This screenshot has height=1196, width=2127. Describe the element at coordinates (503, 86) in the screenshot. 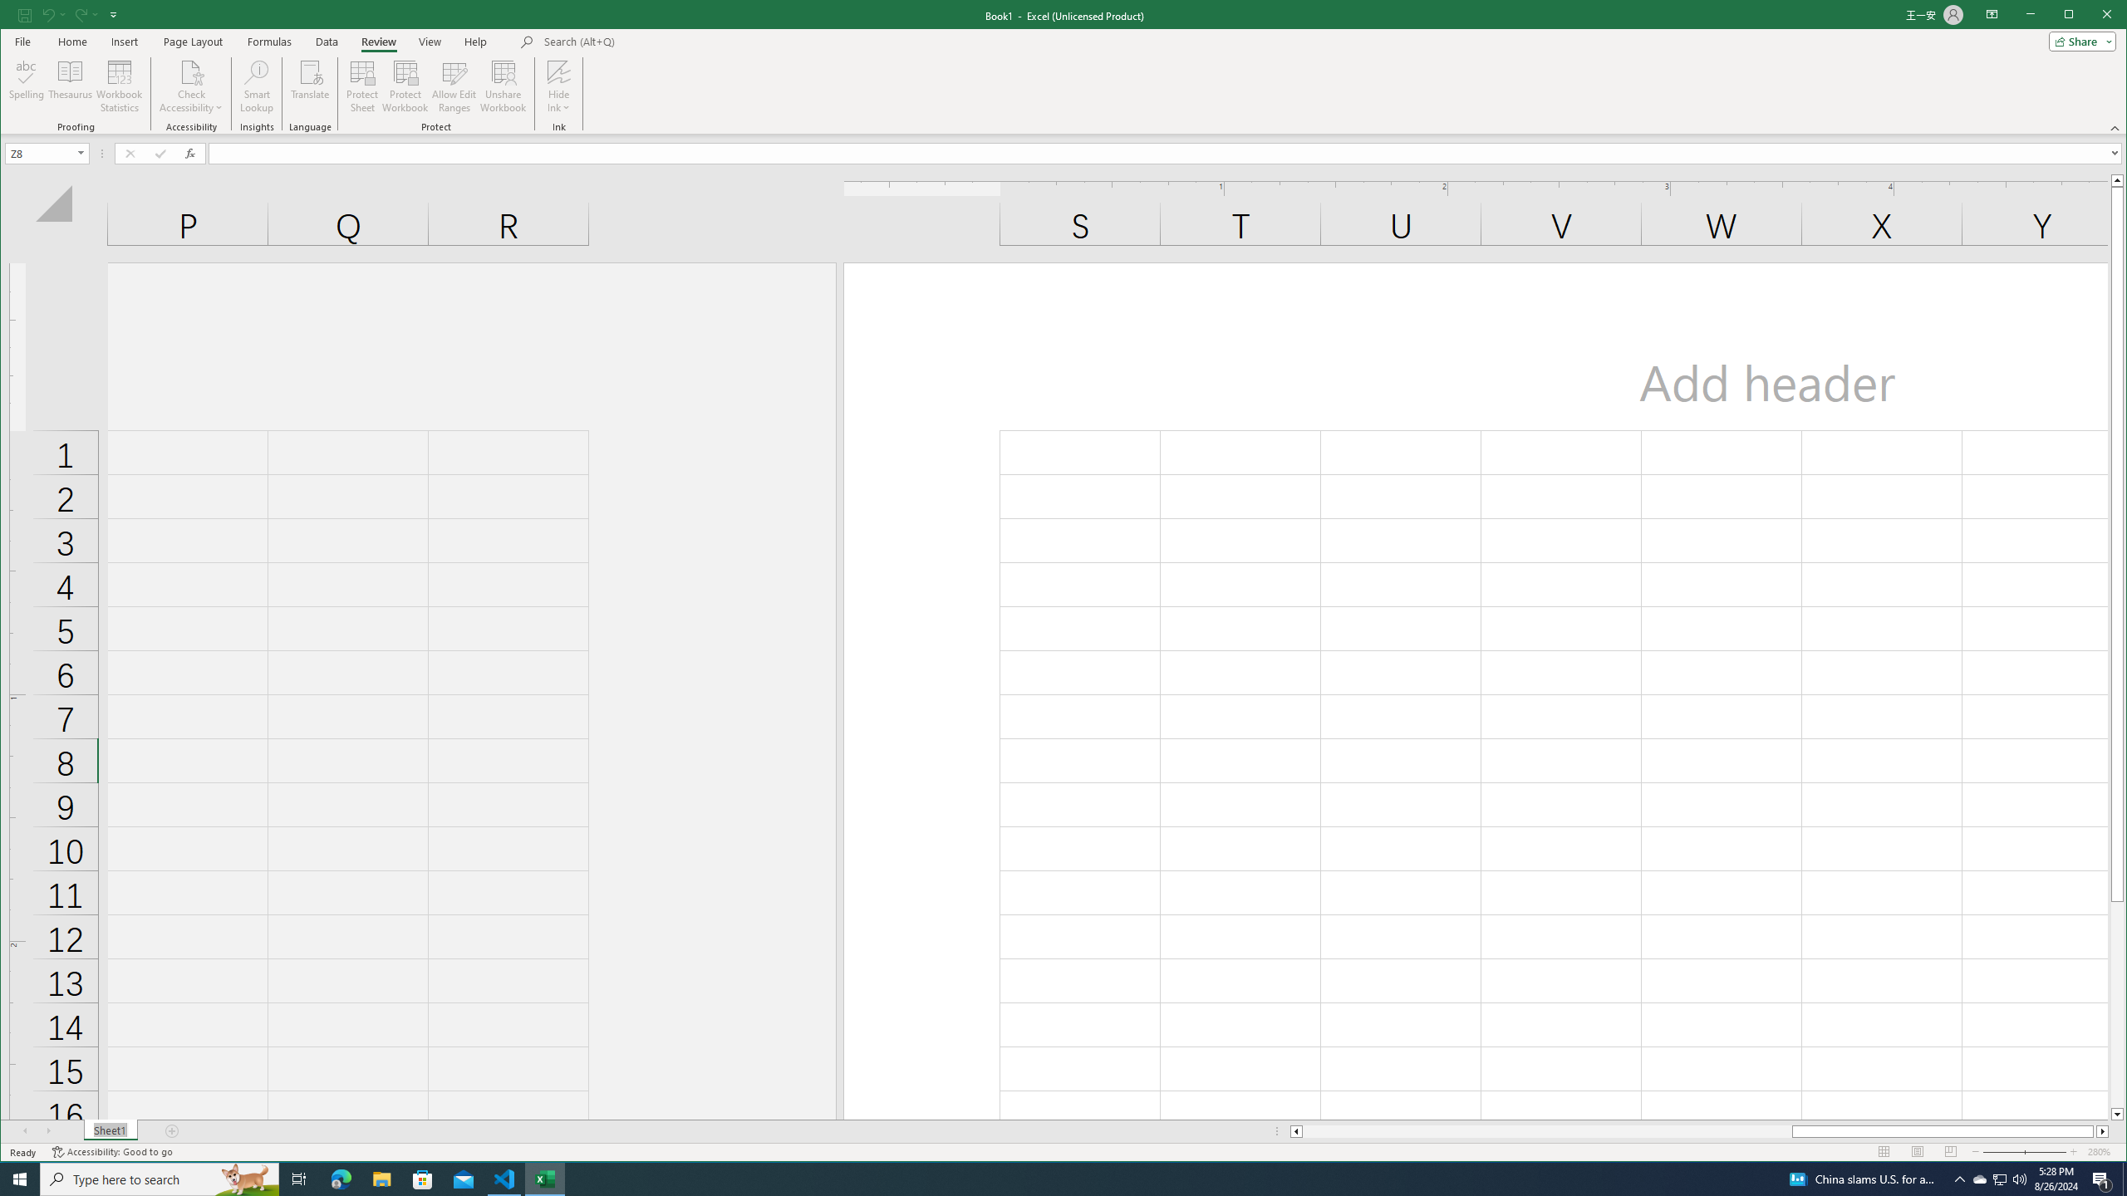

I see `Unshare Workbook` at that location.